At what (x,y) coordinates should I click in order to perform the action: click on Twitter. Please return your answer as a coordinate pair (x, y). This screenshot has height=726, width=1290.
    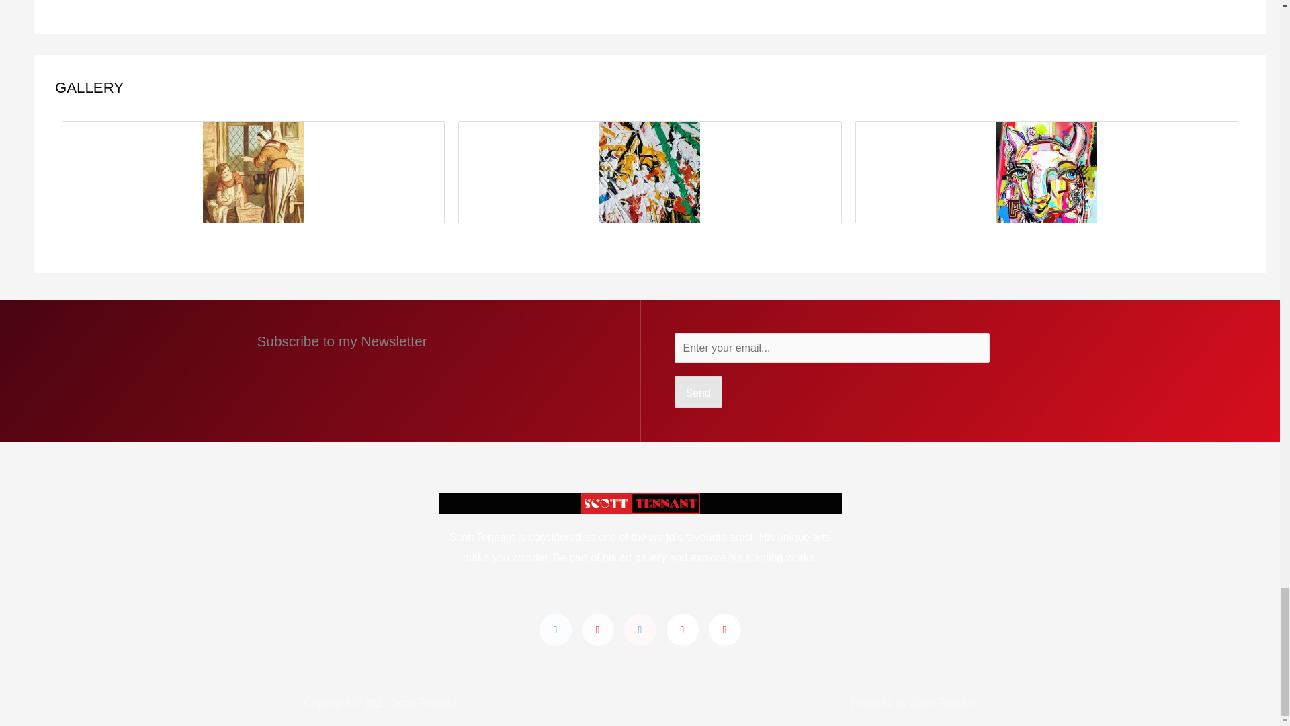
    Looking at the image, I should click on (639, 629).